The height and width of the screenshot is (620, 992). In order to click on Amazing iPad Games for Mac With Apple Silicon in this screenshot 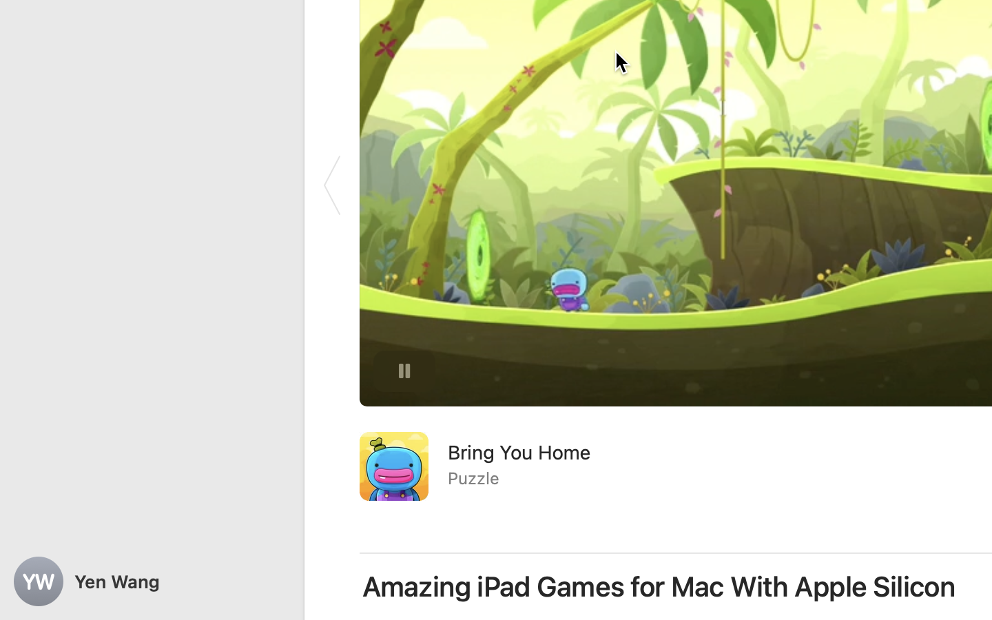, I will do `click(659, 587)`.